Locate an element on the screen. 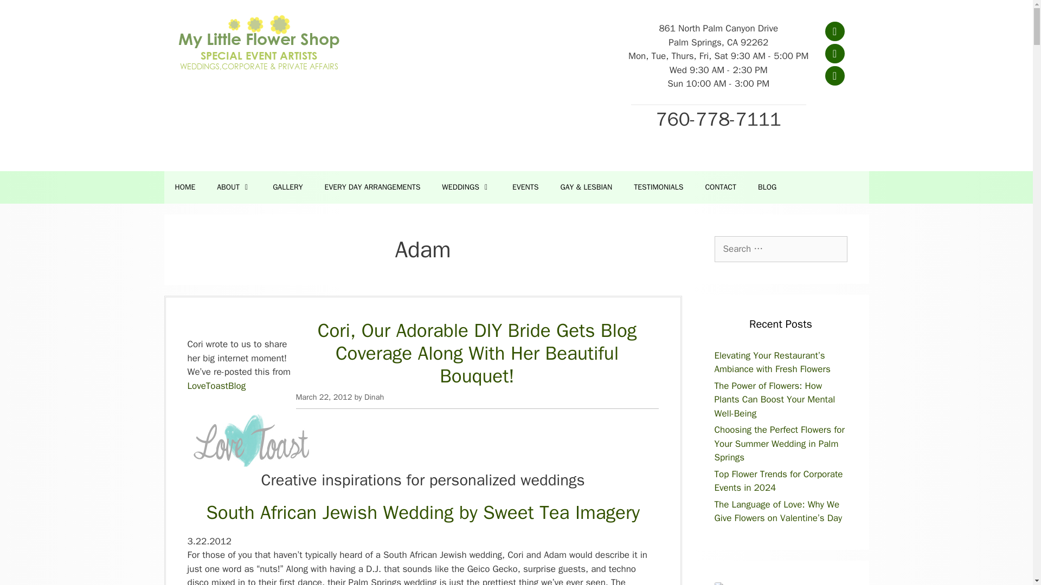 This screenshot has height=585, width=1041. TESTIMONIALS is located at coordinates (658, 187).